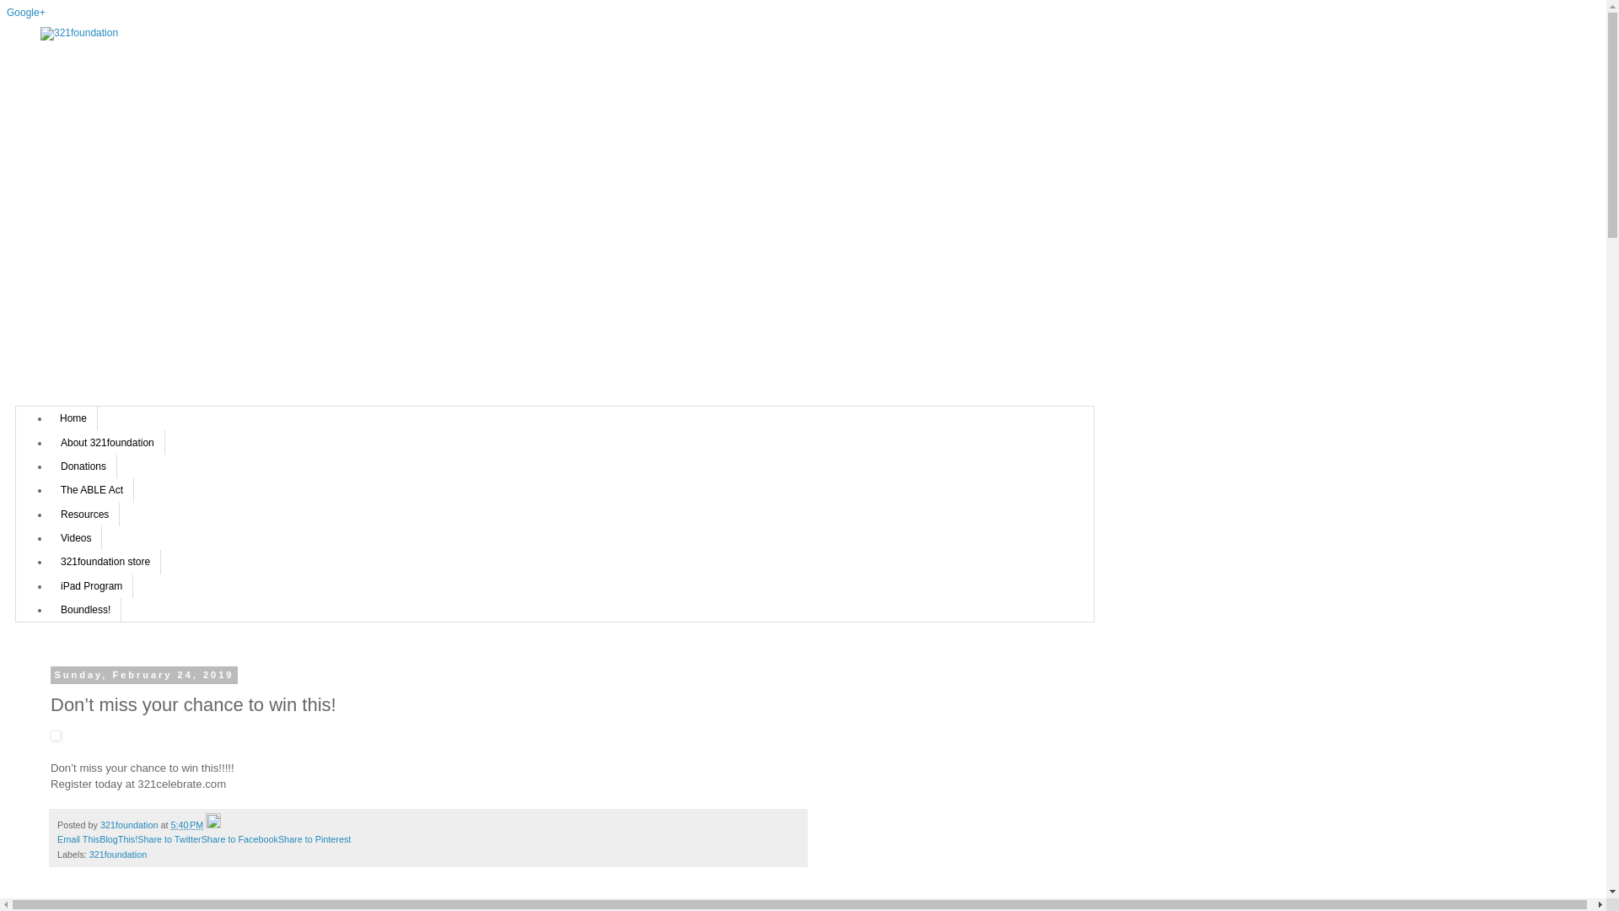 This screenshot has height=911, width=1619. I want to click on Resources, so click(84, 515).